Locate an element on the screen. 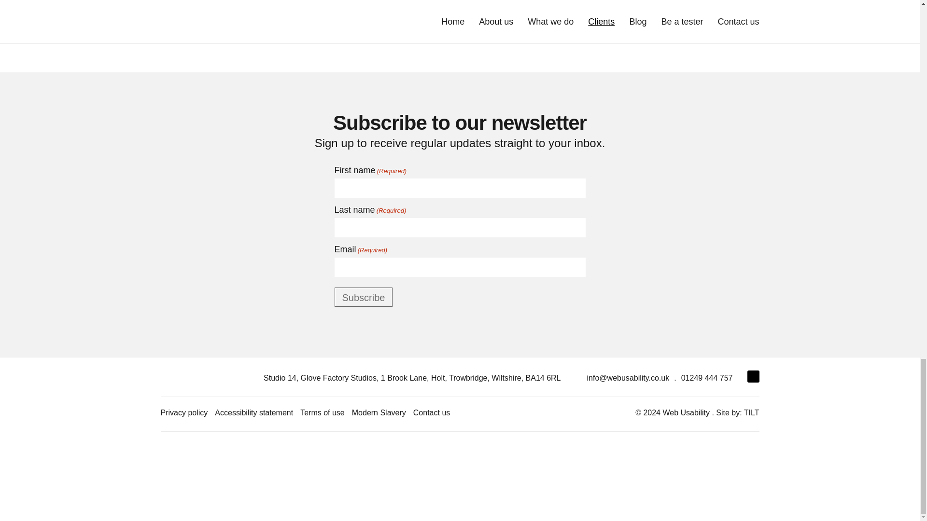 The width and height of the screenshot is (927, 521). Terms of use is located at coordinates (323, 412).